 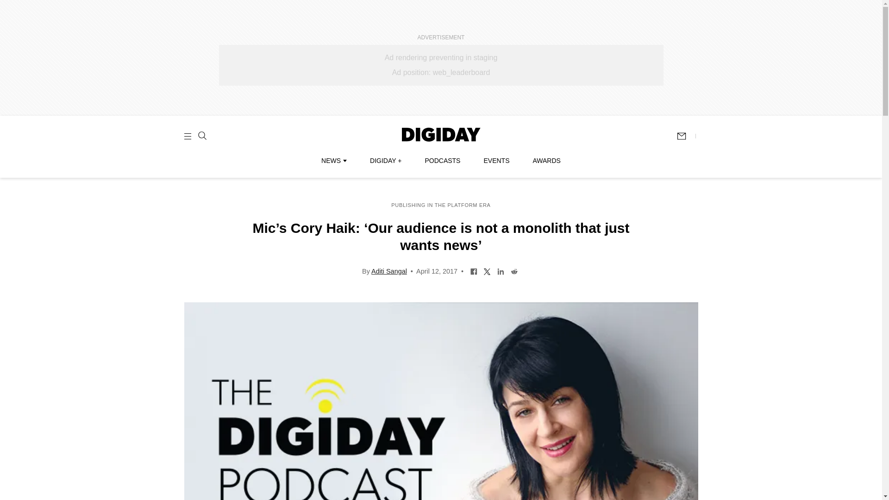 What do you see at coordinates (546, 161) in the screenshot?
I see `AWARDS` at bounding box center [546, 161].